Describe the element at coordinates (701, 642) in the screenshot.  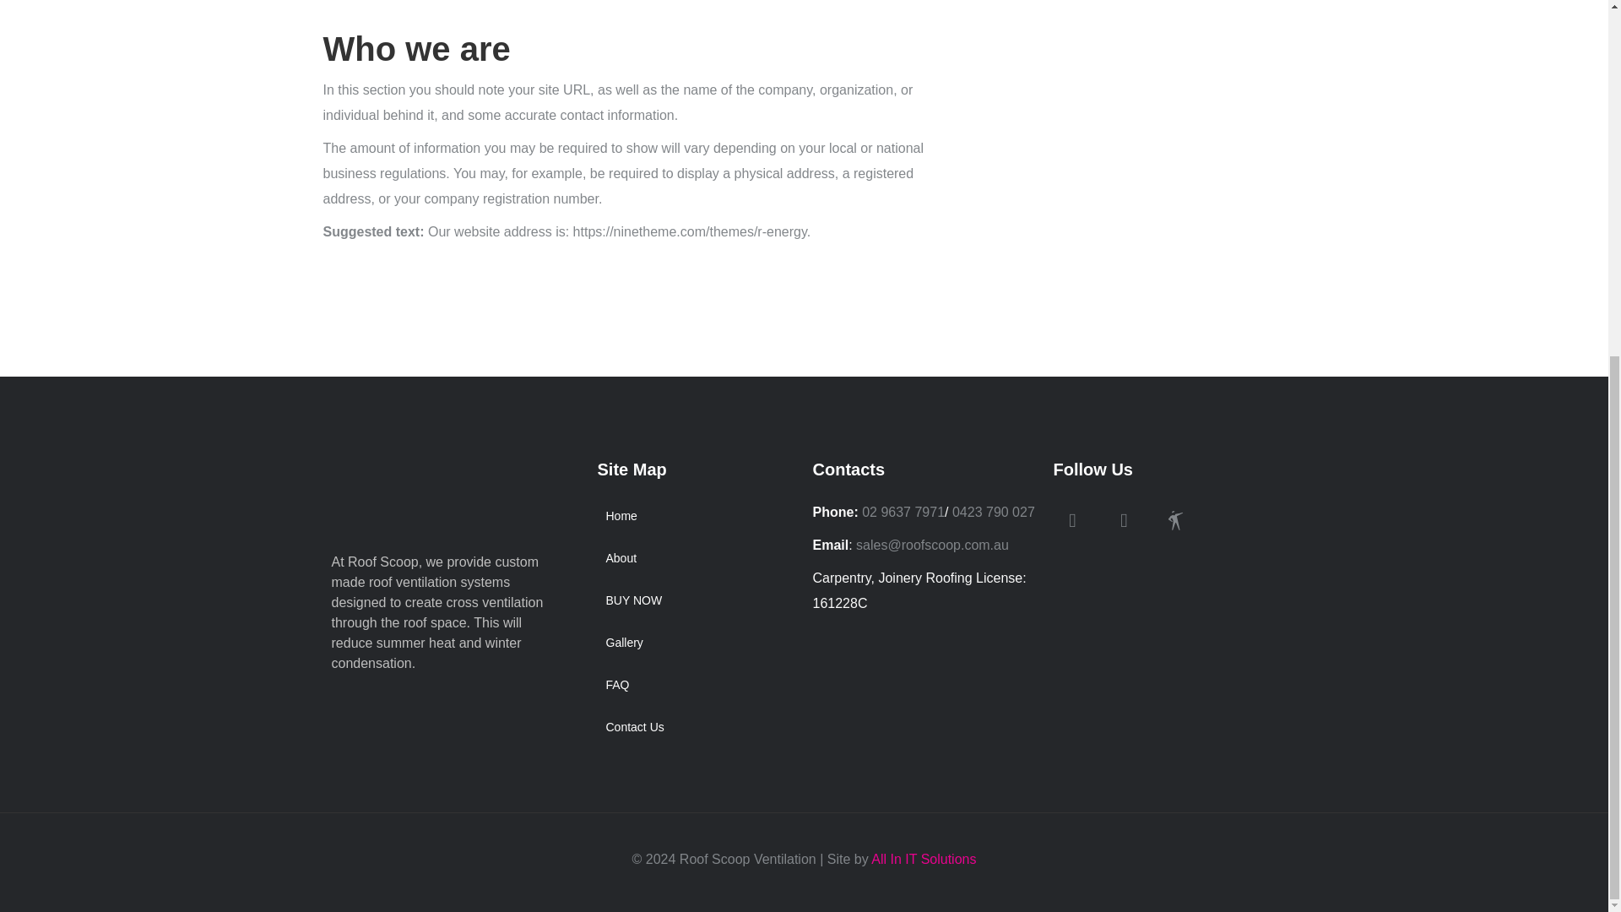
I see `Gallery` at that location.